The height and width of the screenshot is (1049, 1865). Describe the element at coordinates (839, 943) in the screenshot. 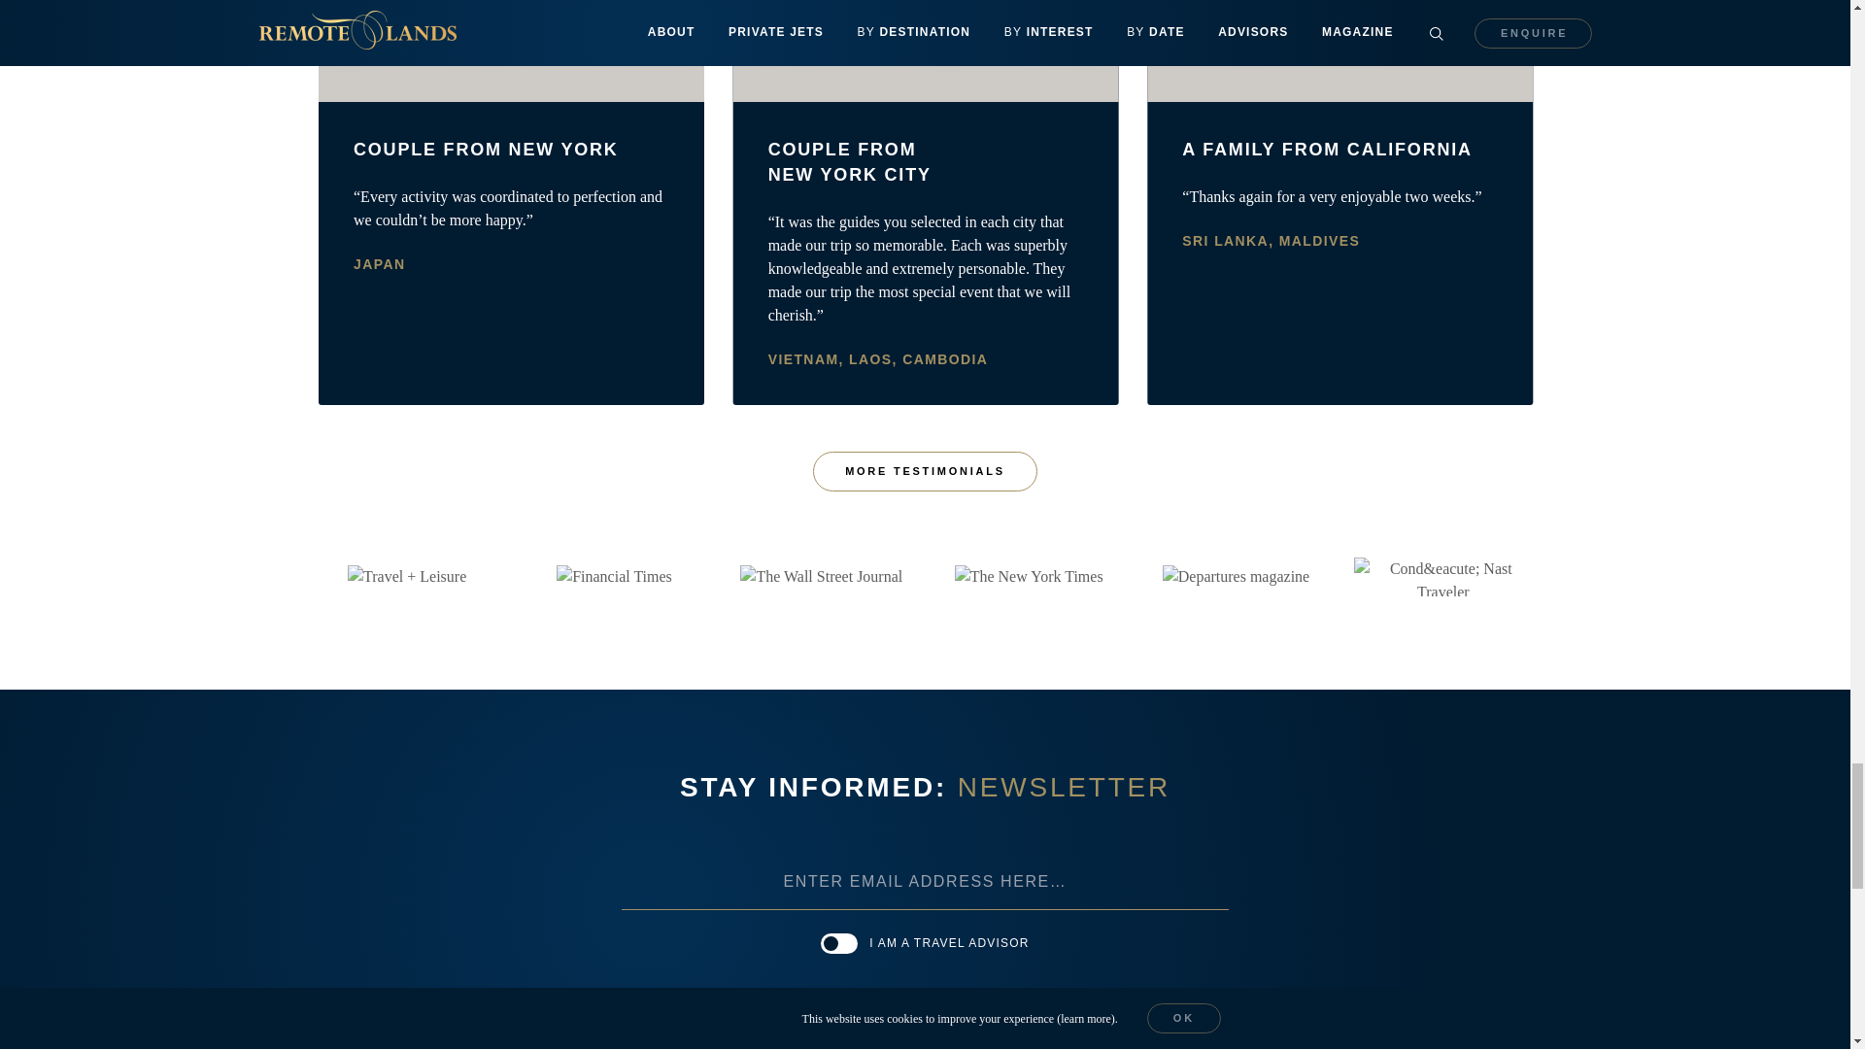

I see `true` at that location.